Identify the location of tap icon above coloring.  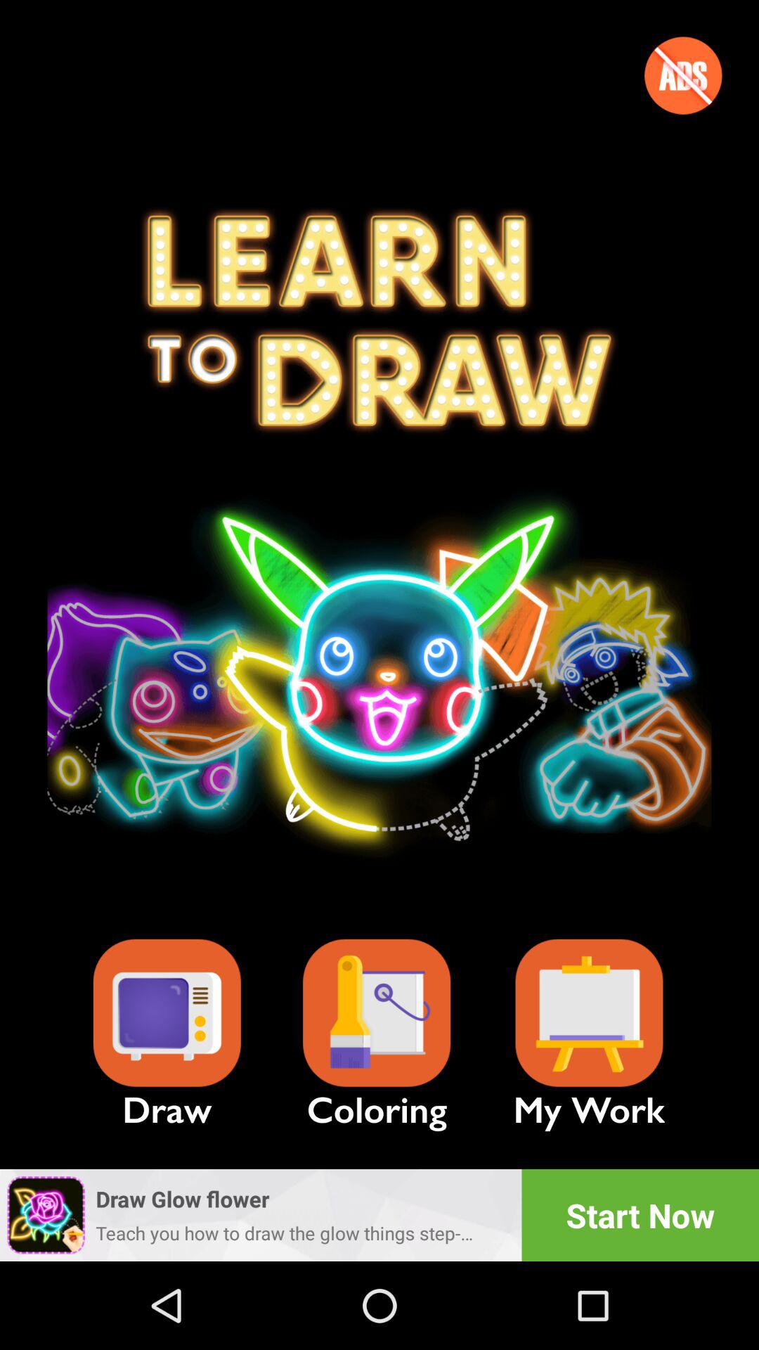
(377, 1012).